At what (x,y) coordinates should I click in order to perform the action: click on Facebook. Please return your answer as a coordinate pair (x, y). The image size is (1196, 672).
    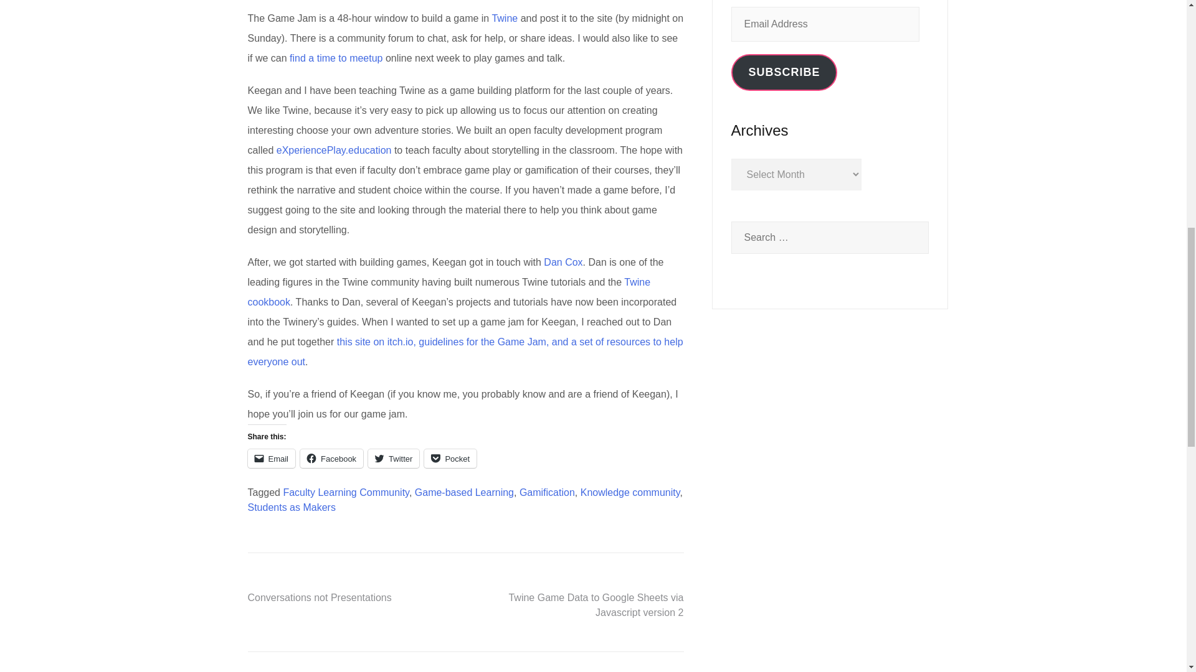
    Looking at the image, I should click on (331, 458).